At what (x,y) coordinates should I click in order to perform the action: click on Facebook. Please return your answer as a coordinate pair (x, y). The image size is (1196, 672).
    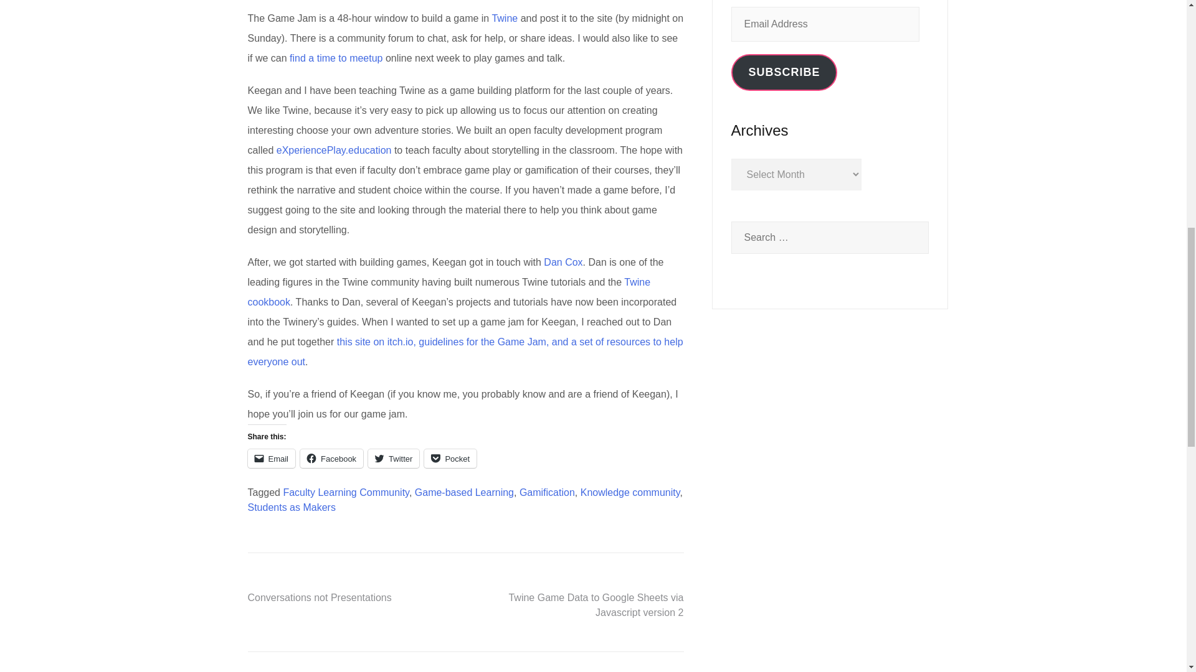
    Looking at the image, I should click on (331, 458).